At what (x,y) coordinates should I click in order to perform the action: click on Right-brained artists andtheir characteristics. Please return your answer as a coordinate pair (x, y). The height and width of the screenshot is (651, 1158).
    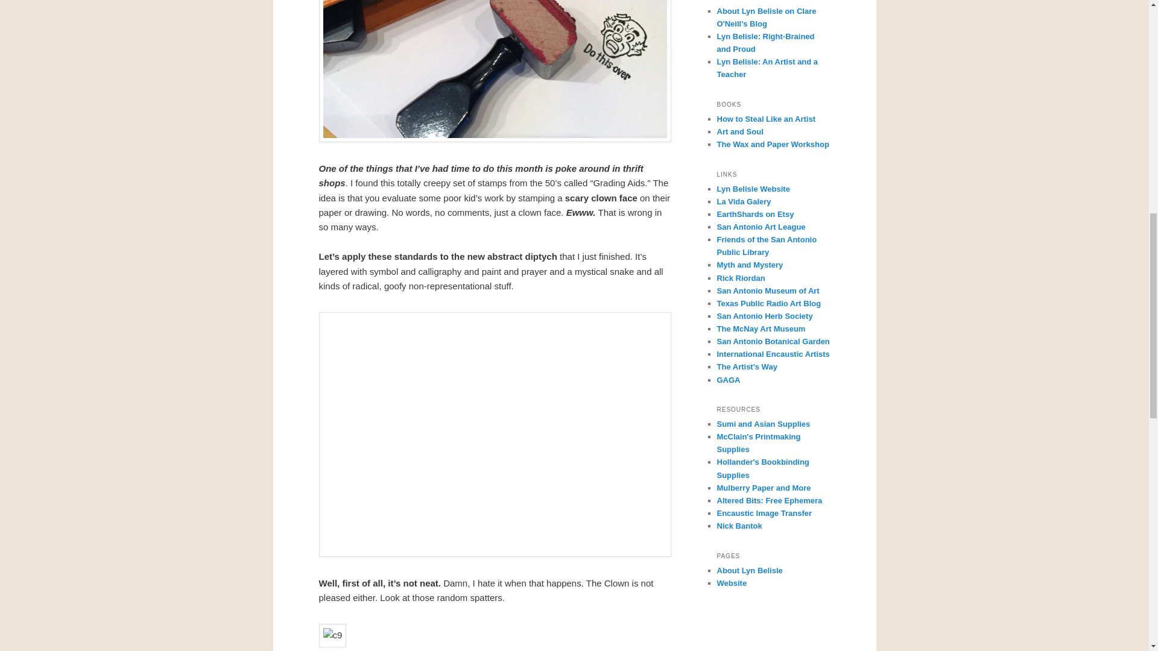
    Looking at the image, I should click on (765, 42).